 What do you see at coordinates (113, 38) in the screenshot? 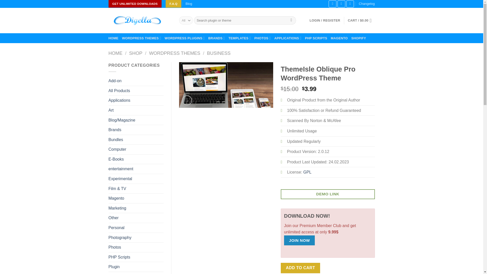
I see `HOME` at bounding box center [113, 38].